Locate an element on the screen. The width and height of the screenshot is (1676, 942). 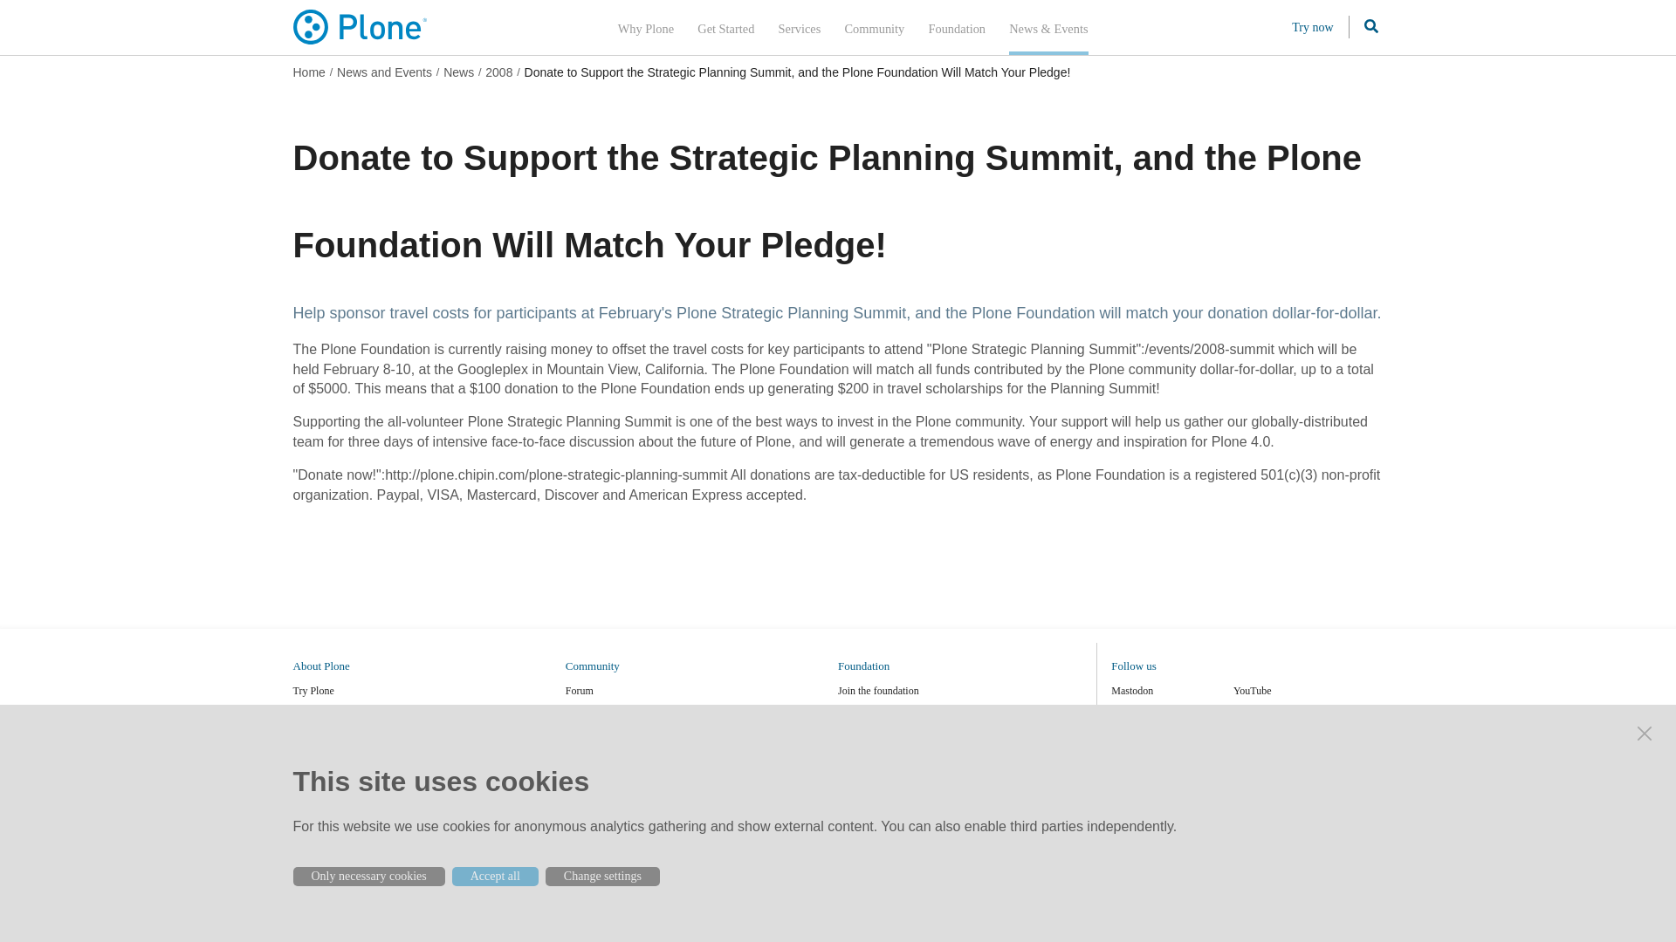
Community is located at coordinates (875, 27).